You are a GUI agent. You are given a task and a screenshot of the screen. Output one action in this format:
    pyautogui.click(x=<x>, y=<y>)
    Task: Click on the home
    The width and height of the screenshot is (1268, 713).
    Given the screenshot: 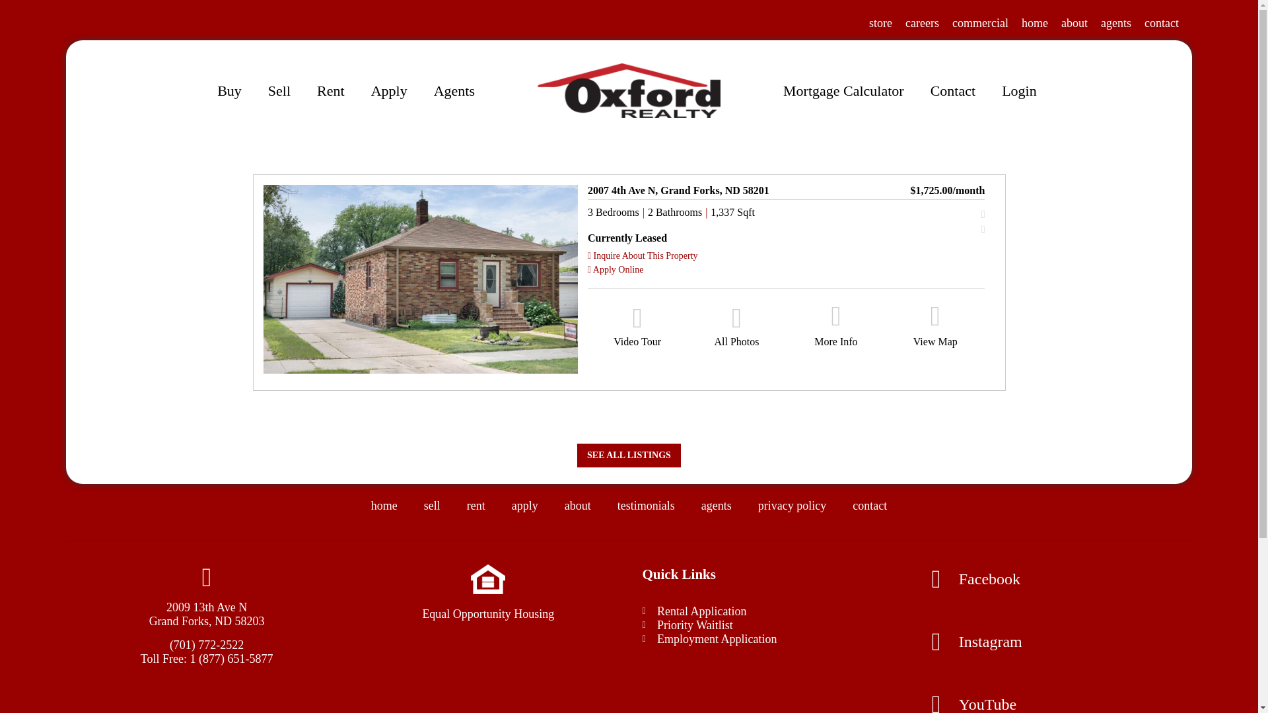 What is the action you would take?
    pyautogui.click(x=1035, y=22)
    